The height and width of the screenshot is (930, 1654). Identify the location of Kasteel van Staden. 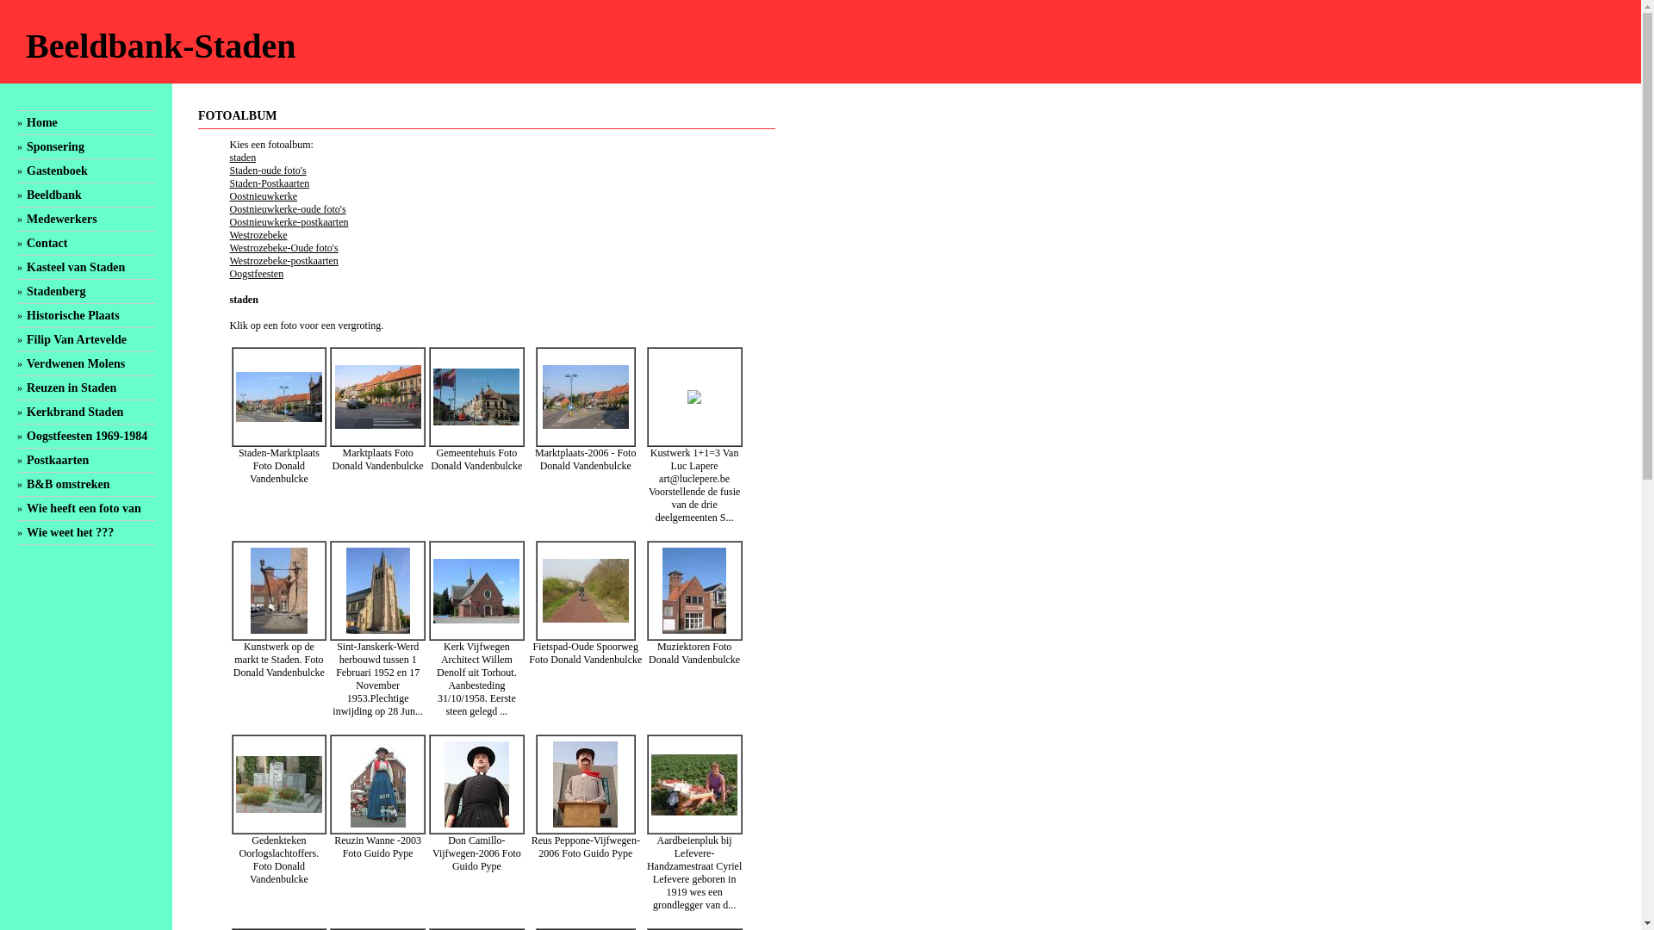
(76, 267).